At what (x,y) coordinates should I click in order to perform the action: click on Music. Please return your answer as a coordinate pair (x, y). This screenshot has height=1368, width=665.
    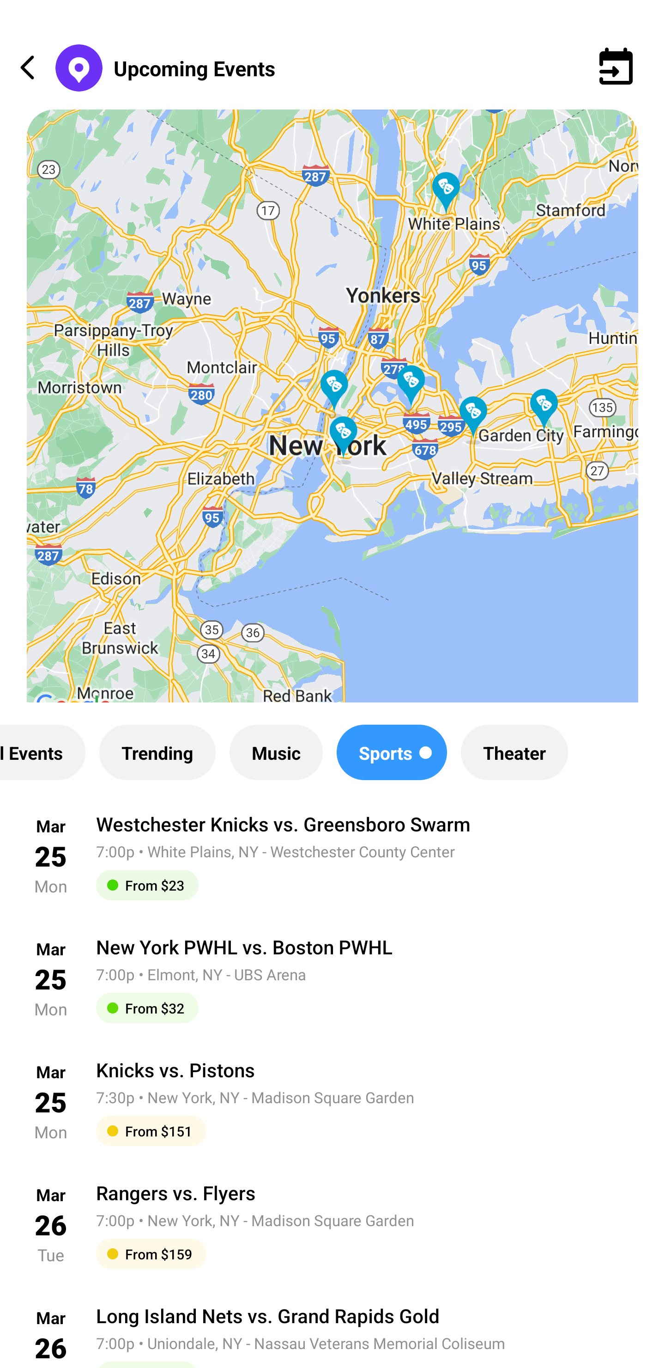
    Looking at the image, I should click on (276, 752).